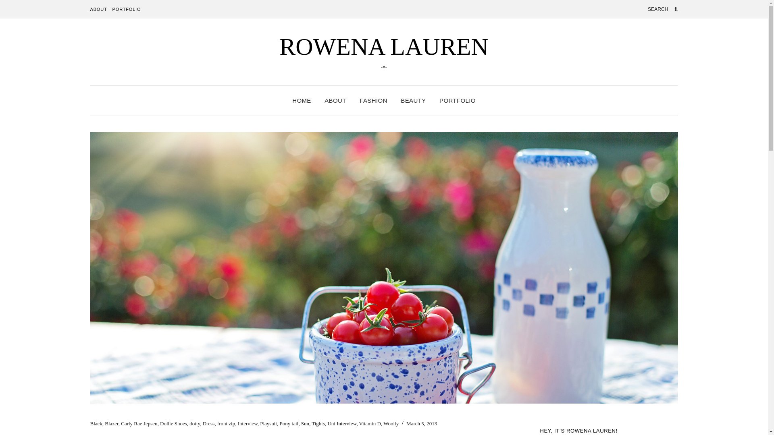 This screenshot has width=774, height=435. What do you see at coordinates (139, 424) in the screenshot?
I see `Carly Rae Jepsen` at bounding box center [139, 424].